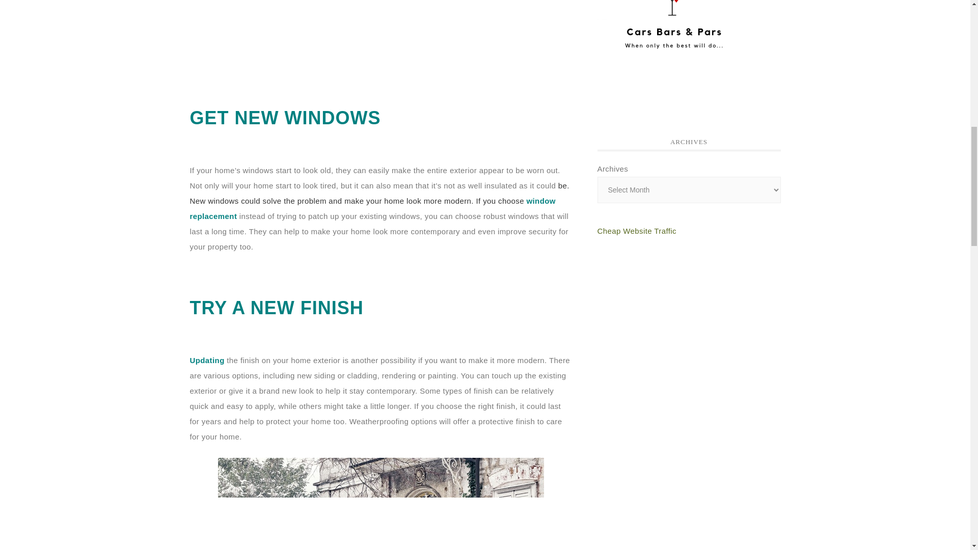 Image resolution: width=978 pixels, height=550 pixels. What do you see at coordinates (372, 208) in the screenshot?
I see `window replacement` at bounding box center [372, 208].